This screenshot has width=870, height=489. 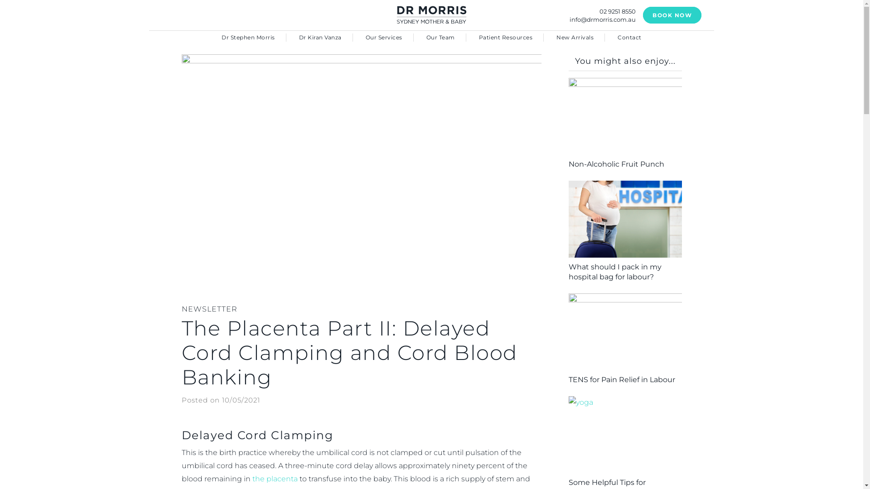 What do you see at coordinates (0, 0) in the screenshot?
I see `Skip to primary navigation` at bounding box center [0, 0].